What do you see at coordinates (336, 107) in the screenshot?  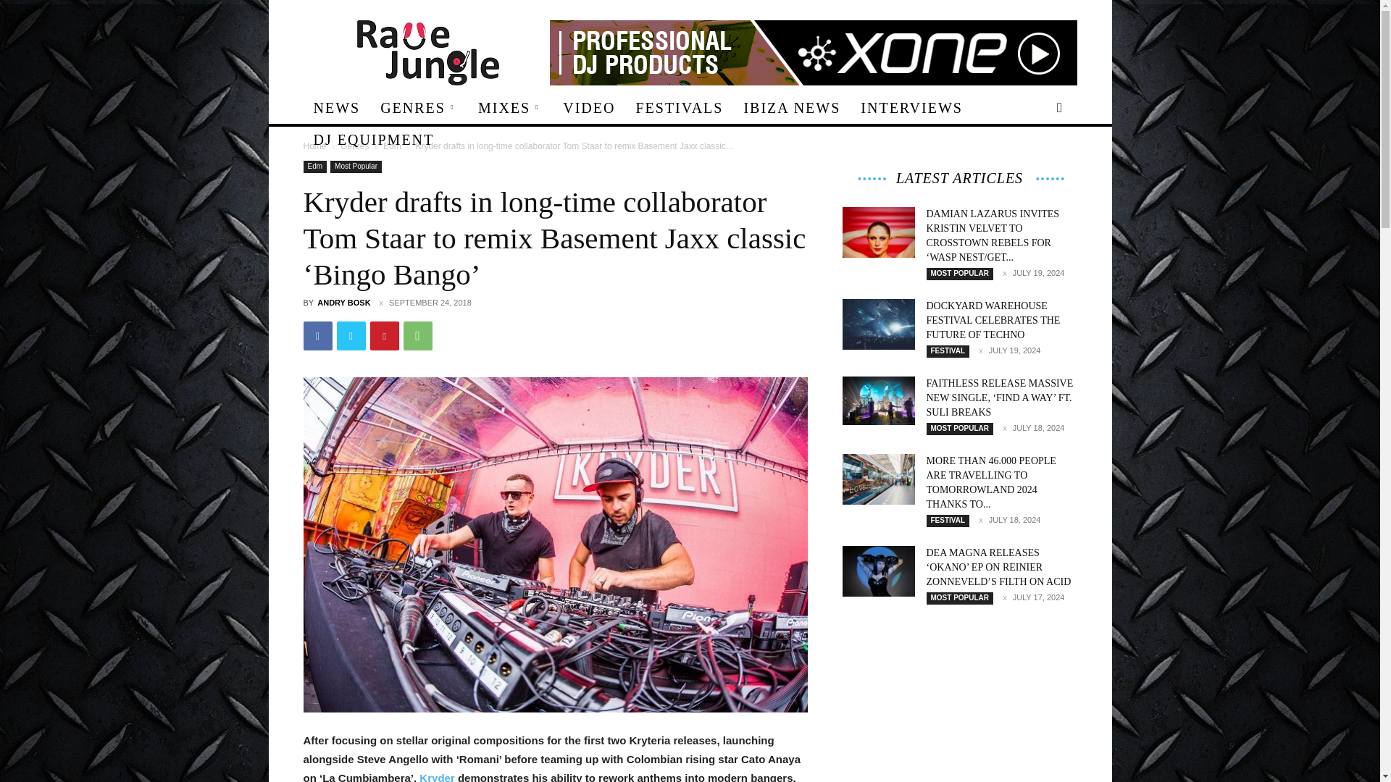 I see `NEWS` at bounding box center [336, 107].